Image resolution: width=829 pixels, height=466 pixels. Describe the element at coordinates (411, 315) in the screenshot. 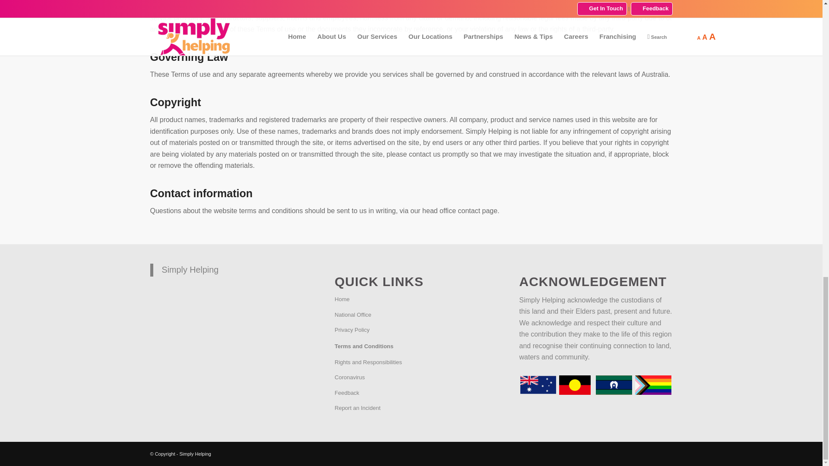

I see `National Office` at that location.